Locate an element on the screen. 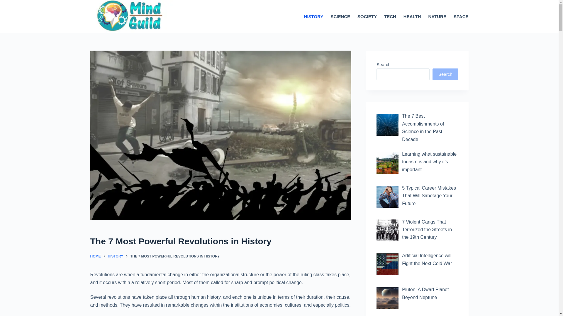 Image resolution: width=563 pixels, height=316 pixels. Pluton: A Dwarf Planet Beyond Neptune is located at coordinates (425, 293).